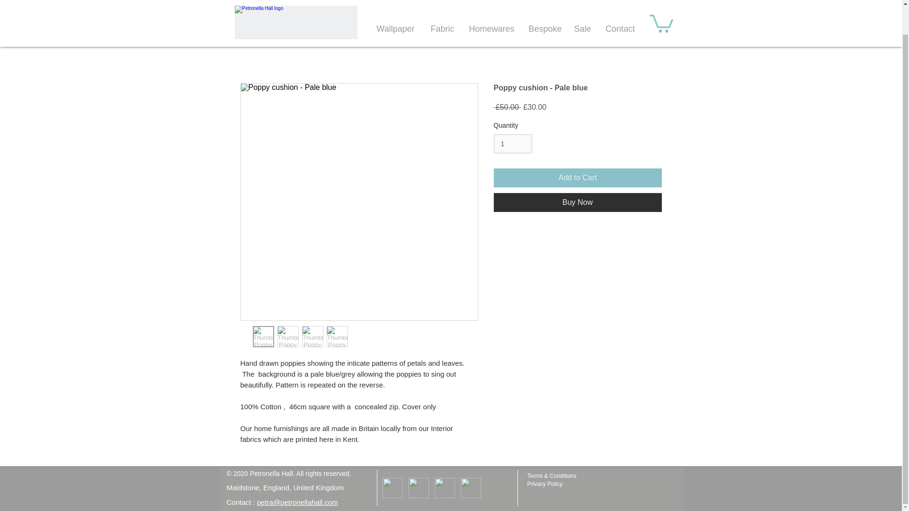  I want to click on 1, so click(512, 144).